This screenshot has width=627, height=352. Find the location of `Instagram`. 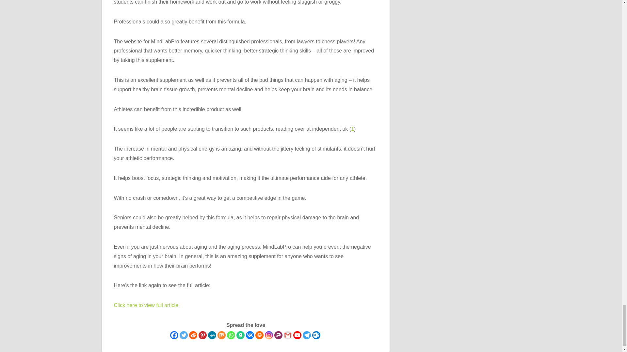

Instagram is located at coordinates (268, 335).